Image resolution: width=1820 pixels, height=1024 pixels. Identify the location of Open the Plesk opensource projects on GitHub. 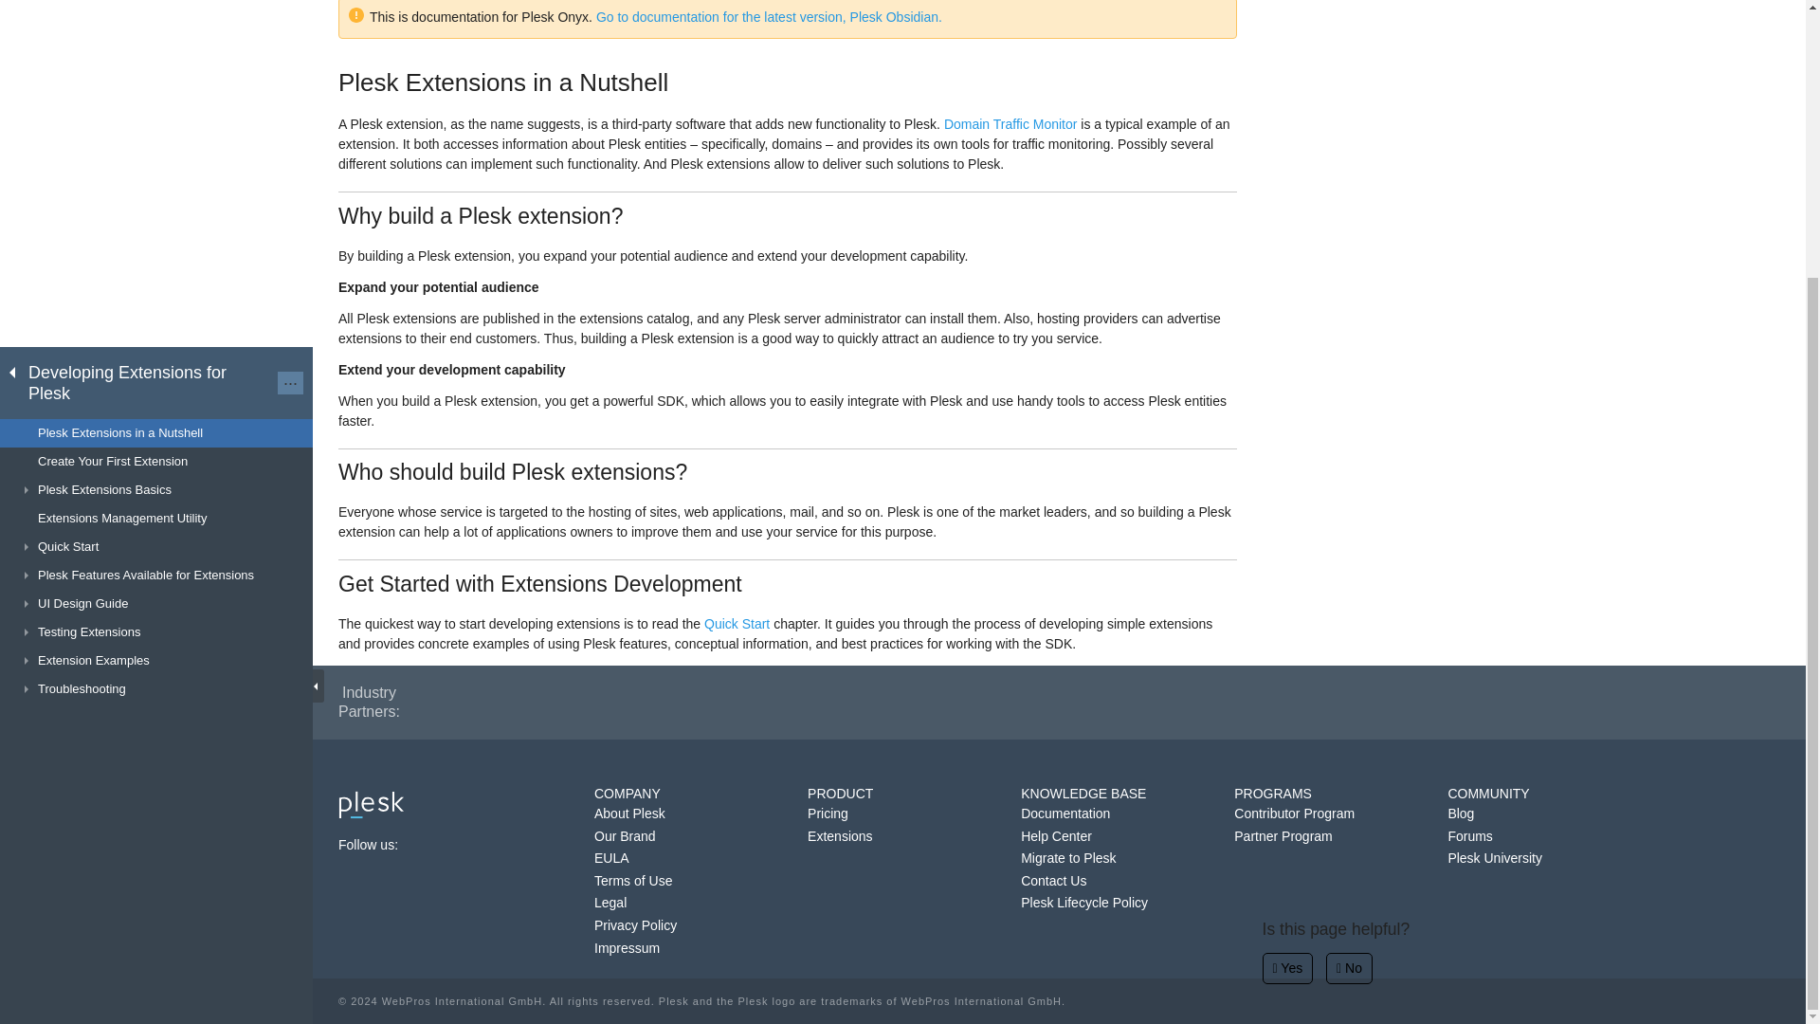
(488, 878).